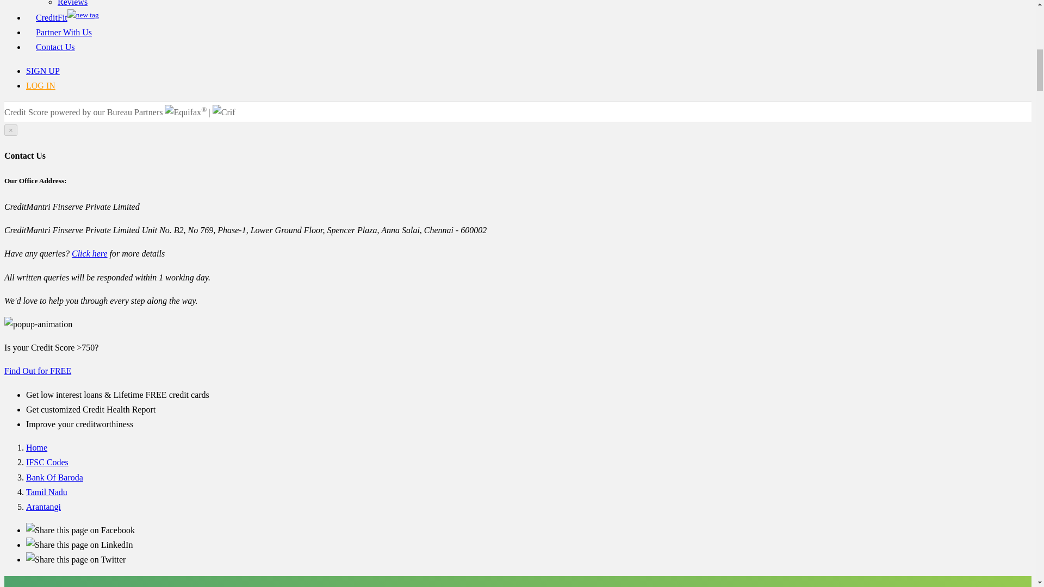 Image resolution: width=1044 pixels, height=587 pixels. I want to click on Click here, so click(89, 253).